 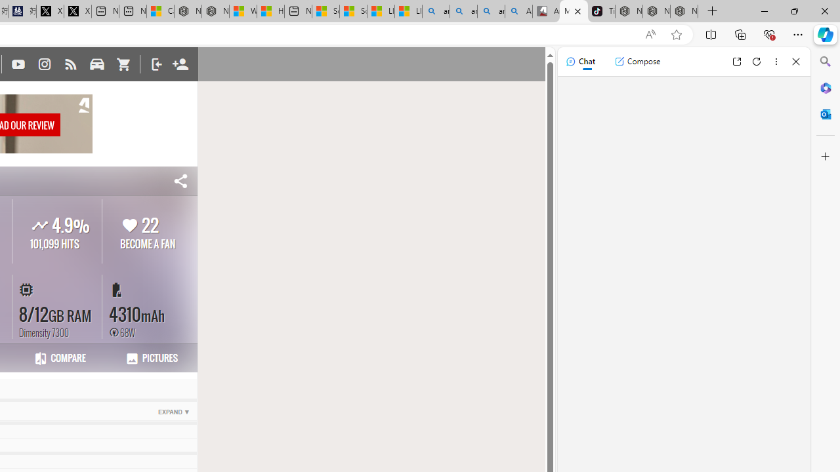 I want to click on Chat, so click(x=580, y=62).